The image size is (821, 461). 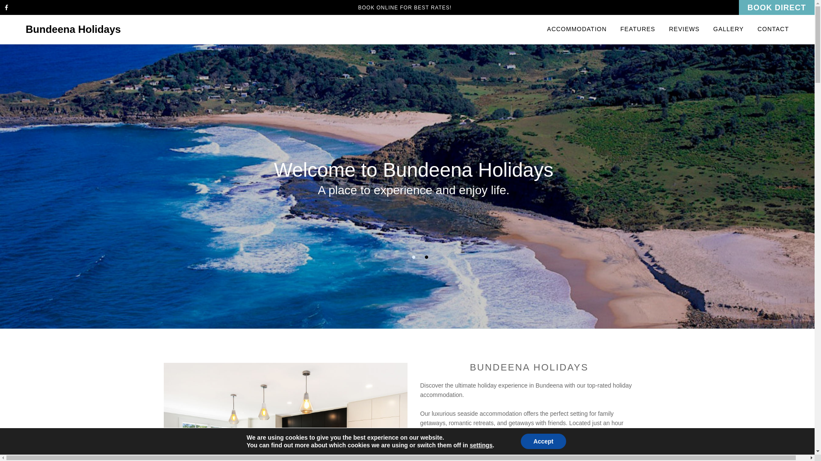 What do you see at coordinates (580, 29) in the screenshot?
I see `ACCOMMODATION` at bounding box center [580, 29].